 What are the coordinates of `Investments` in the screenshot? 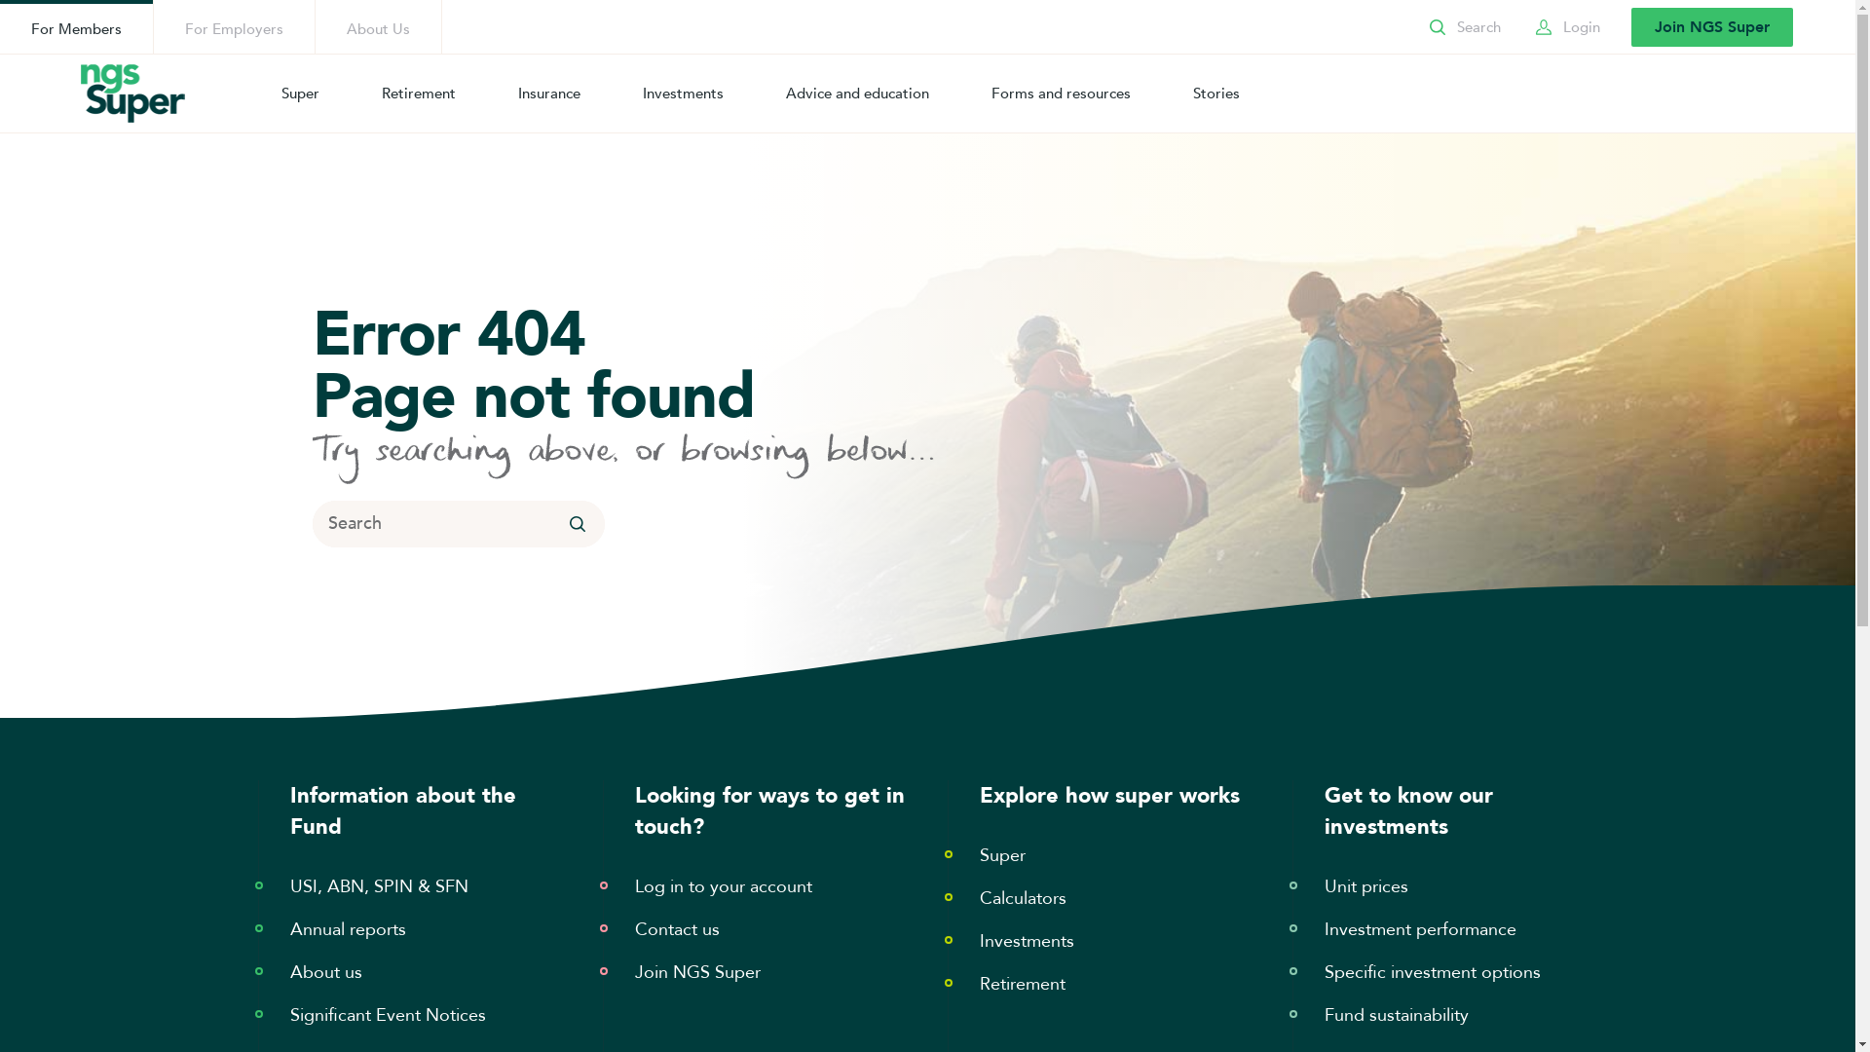 It's located at (1027, 941).